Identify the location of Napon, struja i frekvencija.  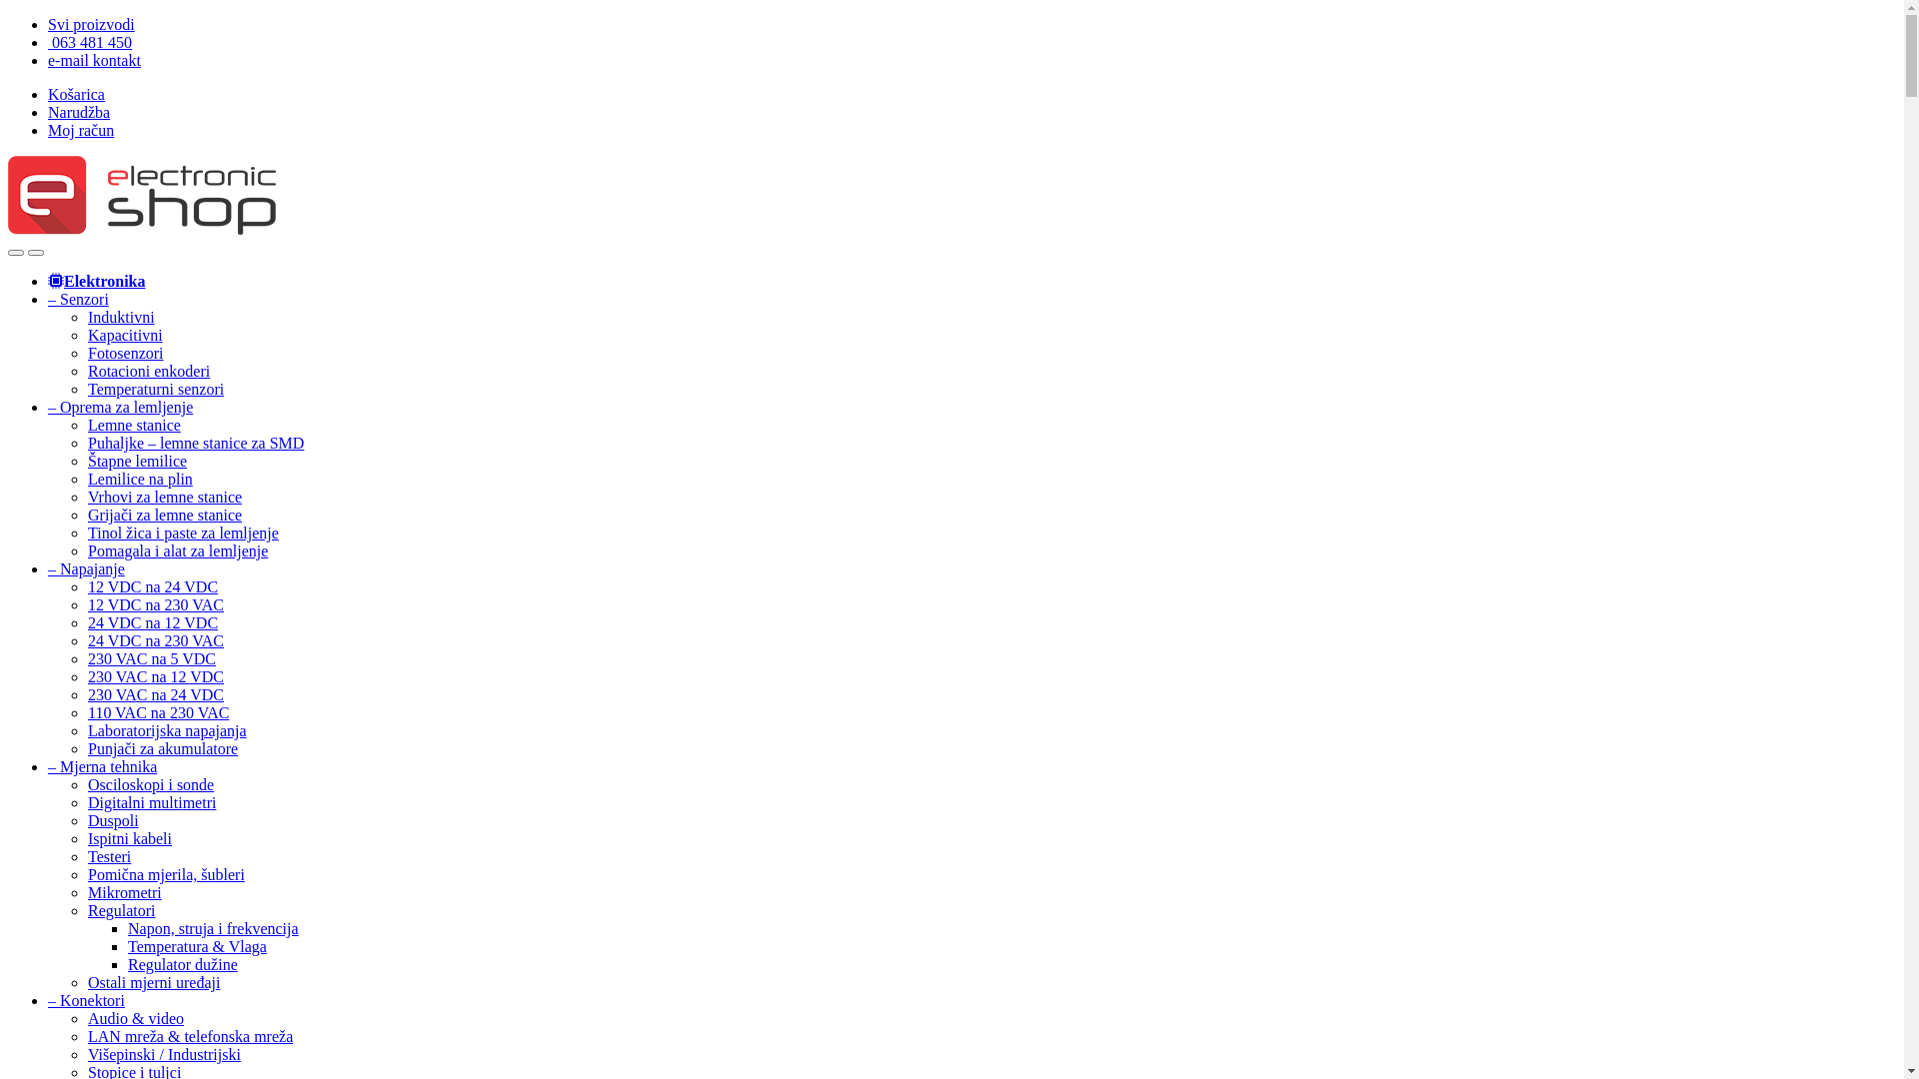
(214, 929).